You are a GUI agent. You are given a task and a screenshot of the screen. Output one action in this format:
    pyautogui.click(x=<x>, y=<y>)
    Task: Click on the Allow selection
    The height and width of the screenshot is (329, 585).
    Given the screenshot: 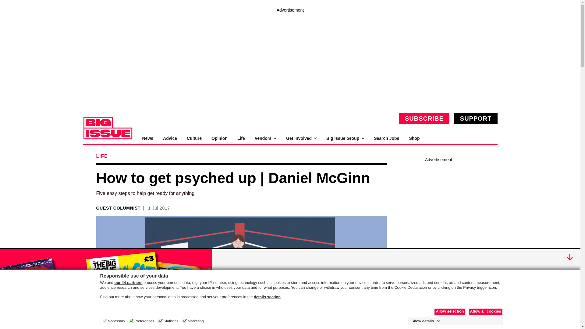 What is the action you would take?
    pyautogui.click(x=450, y=311)
    